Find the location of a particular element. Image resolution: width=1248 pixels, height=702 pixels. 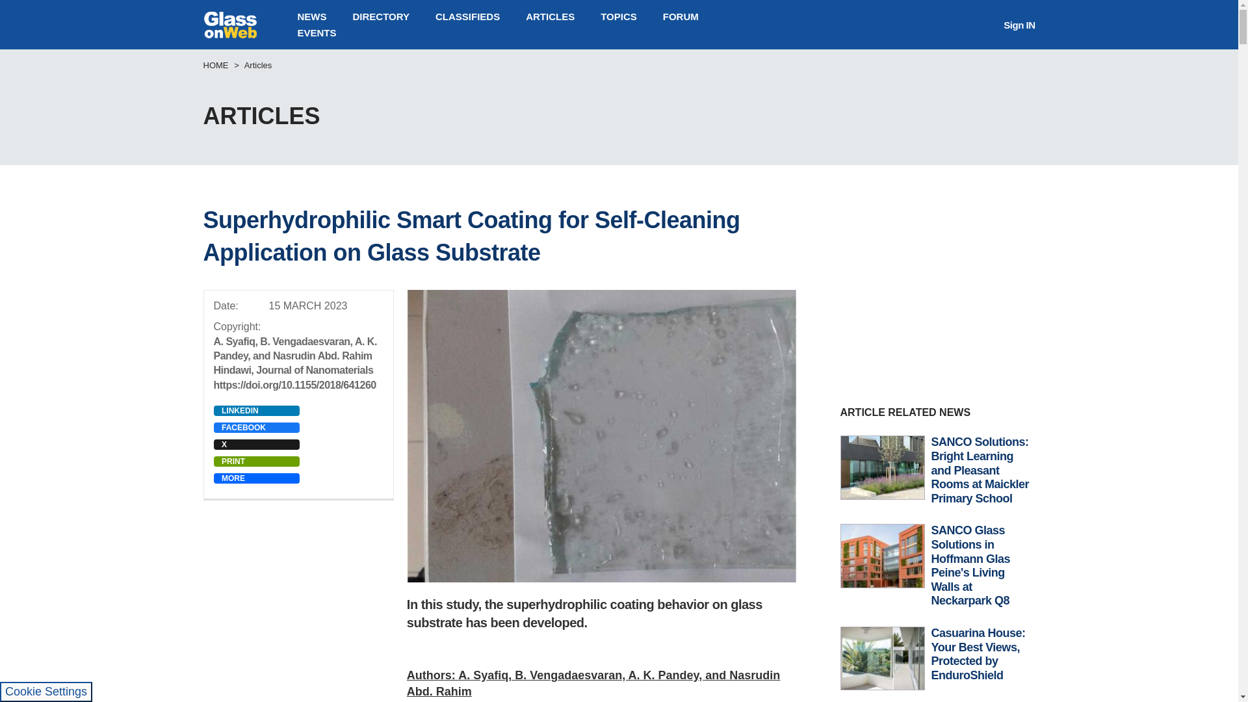

3rd party ad content is located at coordinates (618, 109).